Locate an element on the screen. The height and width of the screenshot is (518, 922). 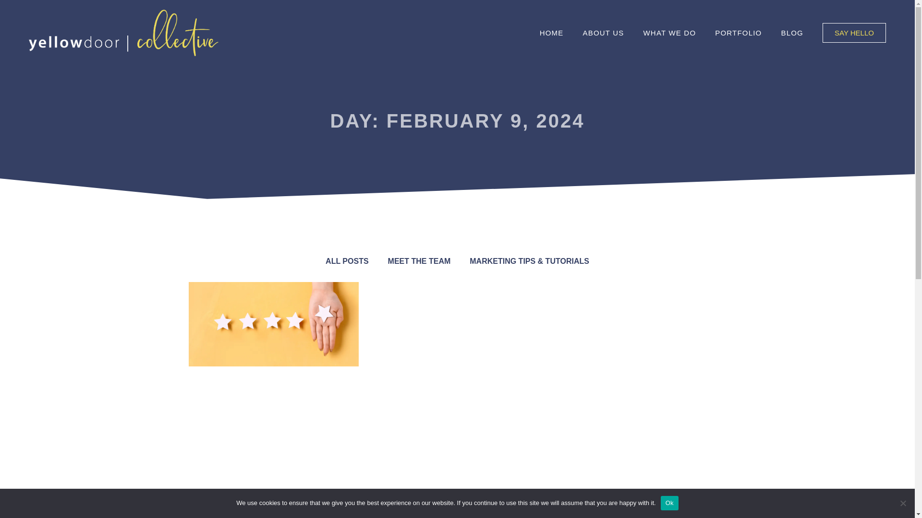
PORTFOLIO is located at coordinates (738, 33).